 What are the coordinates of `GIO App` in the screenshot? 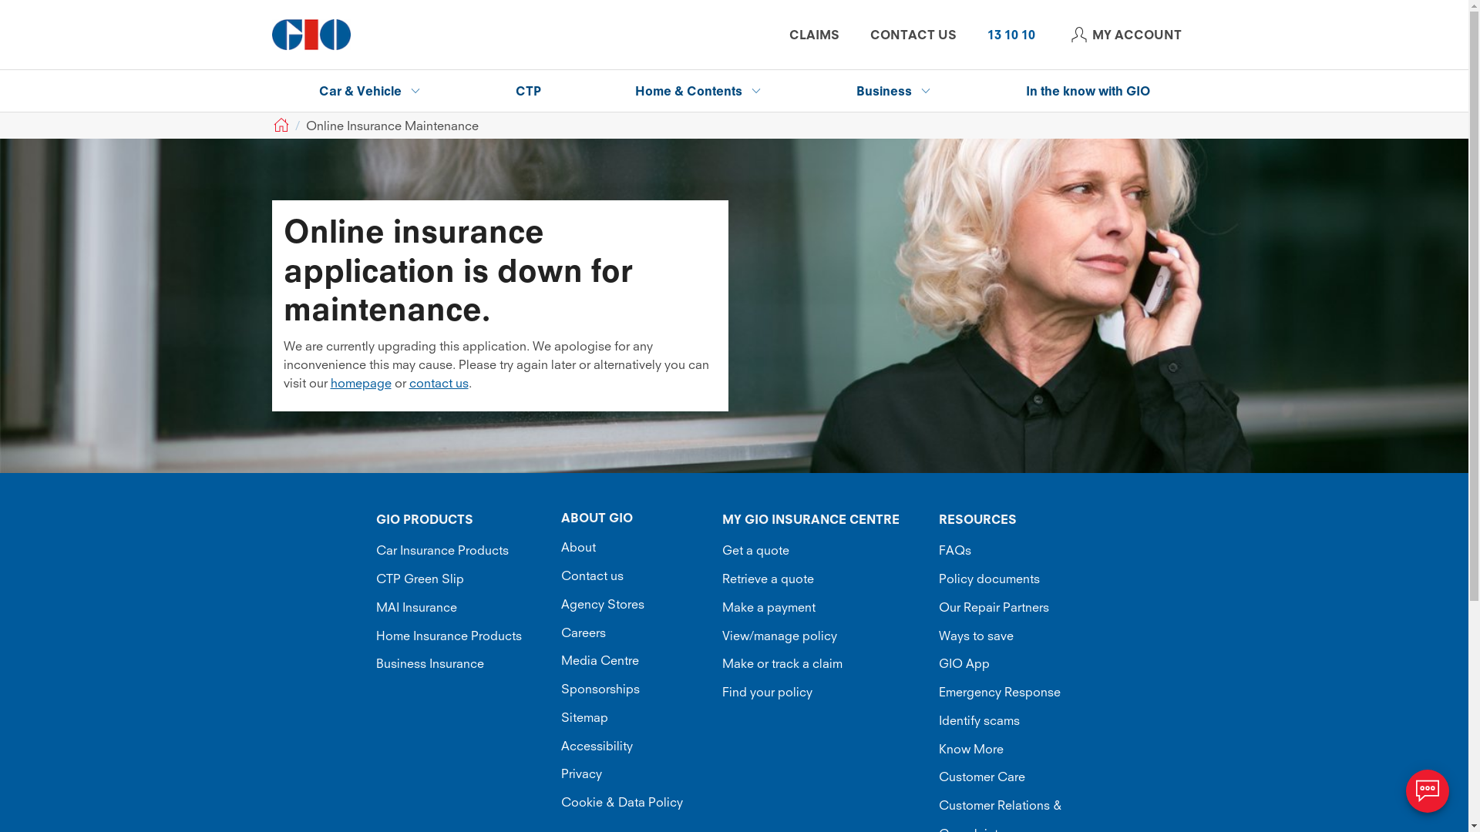 It's located at (1016, 664).